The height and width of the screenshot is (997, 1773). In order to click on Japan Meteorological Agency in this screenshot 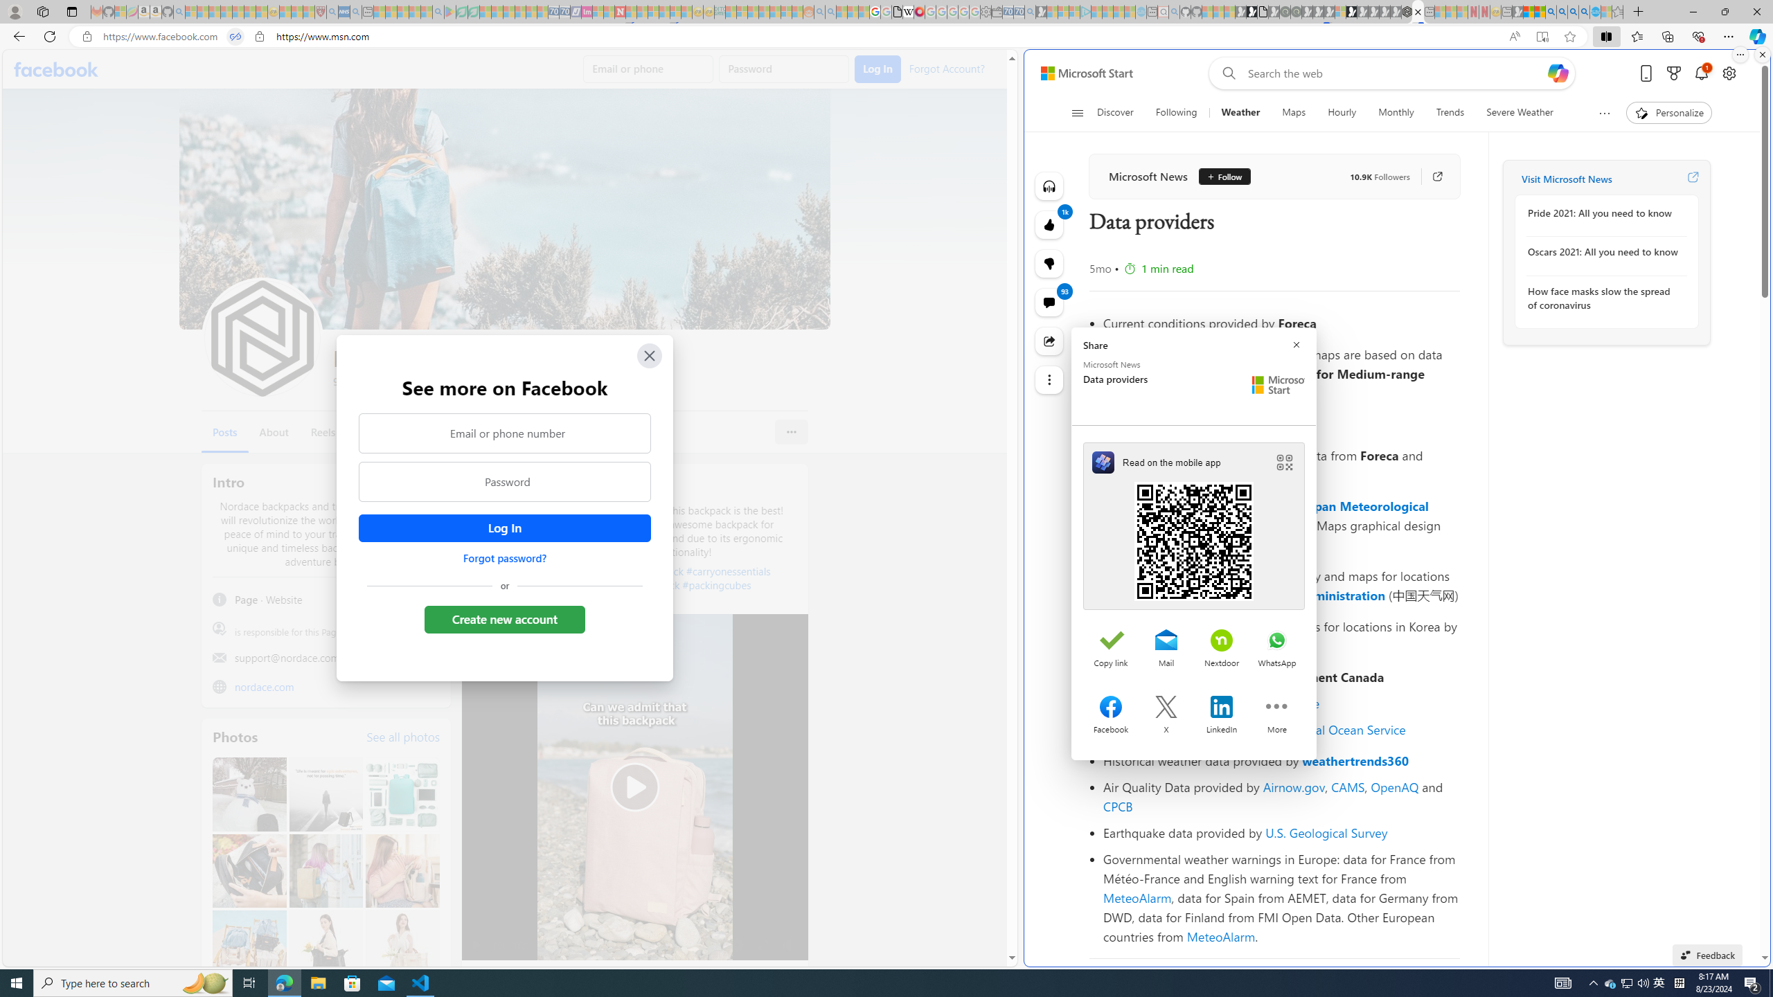, I will do `click(1266, 515)`.